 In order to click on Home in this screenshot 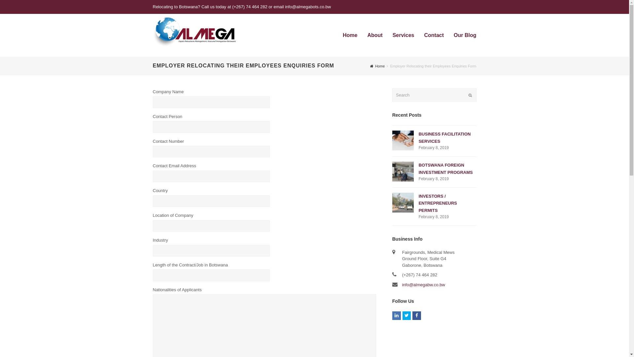, I will do `click(377, 66)`.